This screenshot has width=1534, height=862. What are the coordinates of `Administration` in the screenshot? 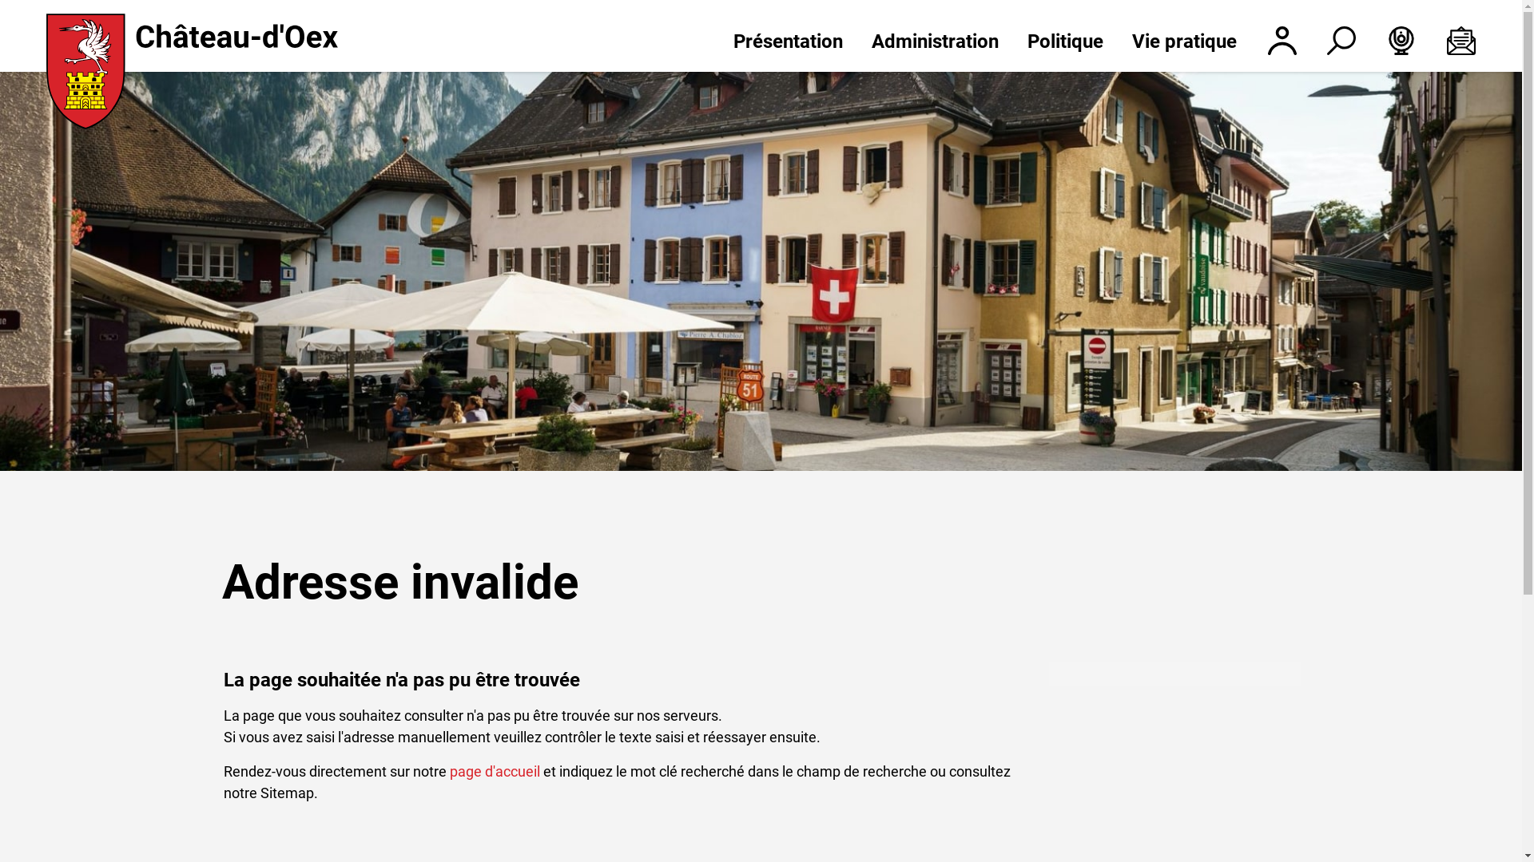 It's located at (935, 39).